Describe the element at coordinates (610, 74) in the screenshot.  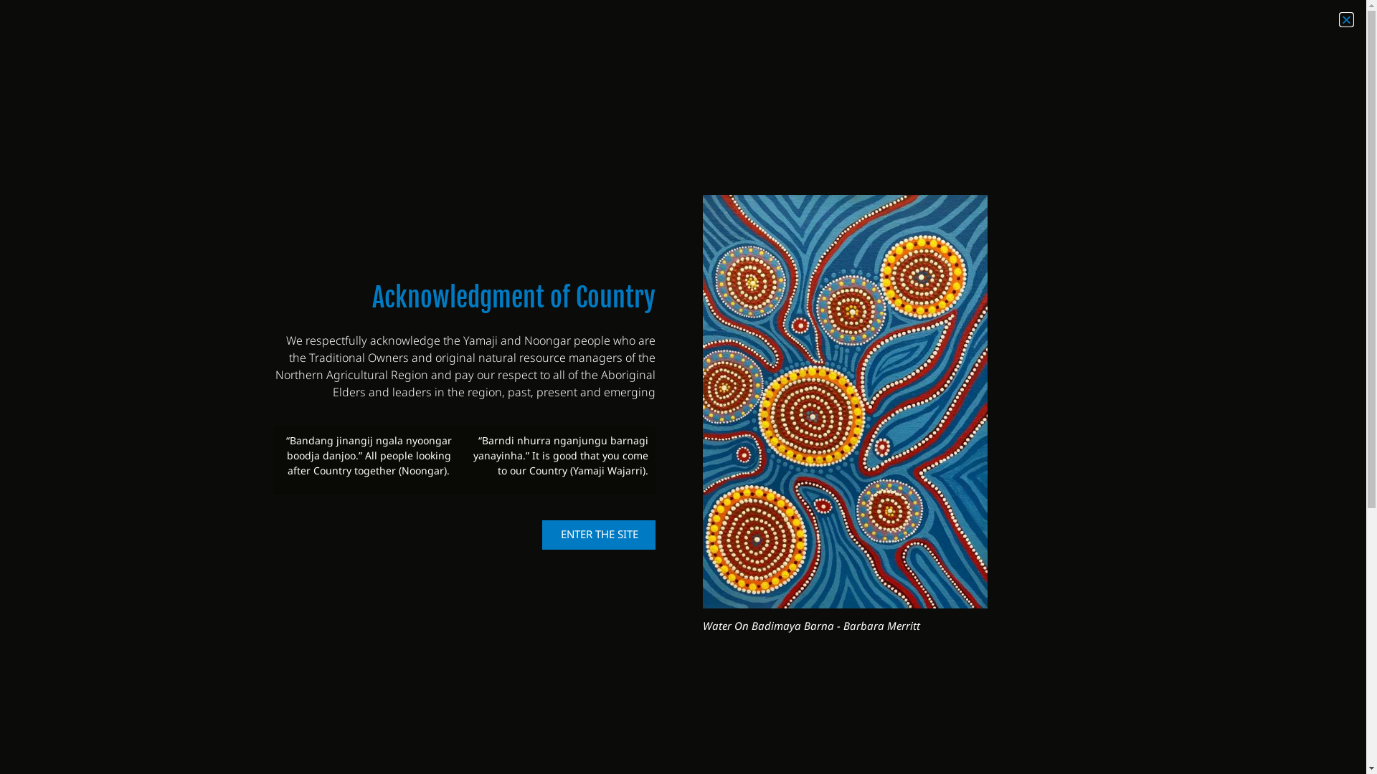
I see `HOME` at that location.